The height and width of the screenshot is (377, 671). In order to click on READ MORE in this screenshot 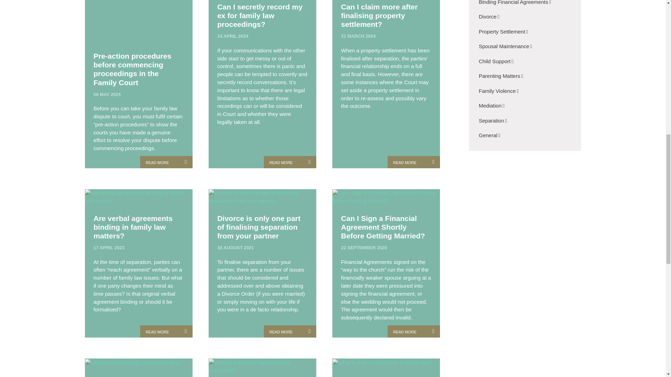, I will do `click(166, 332)`.